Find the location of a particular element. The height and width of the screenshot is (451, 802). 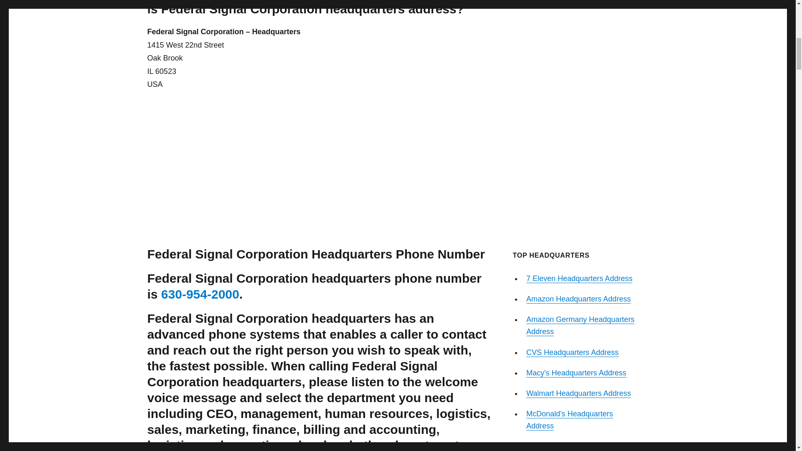

McDonald's Headquarters Address is located at coordinates (570, 420).